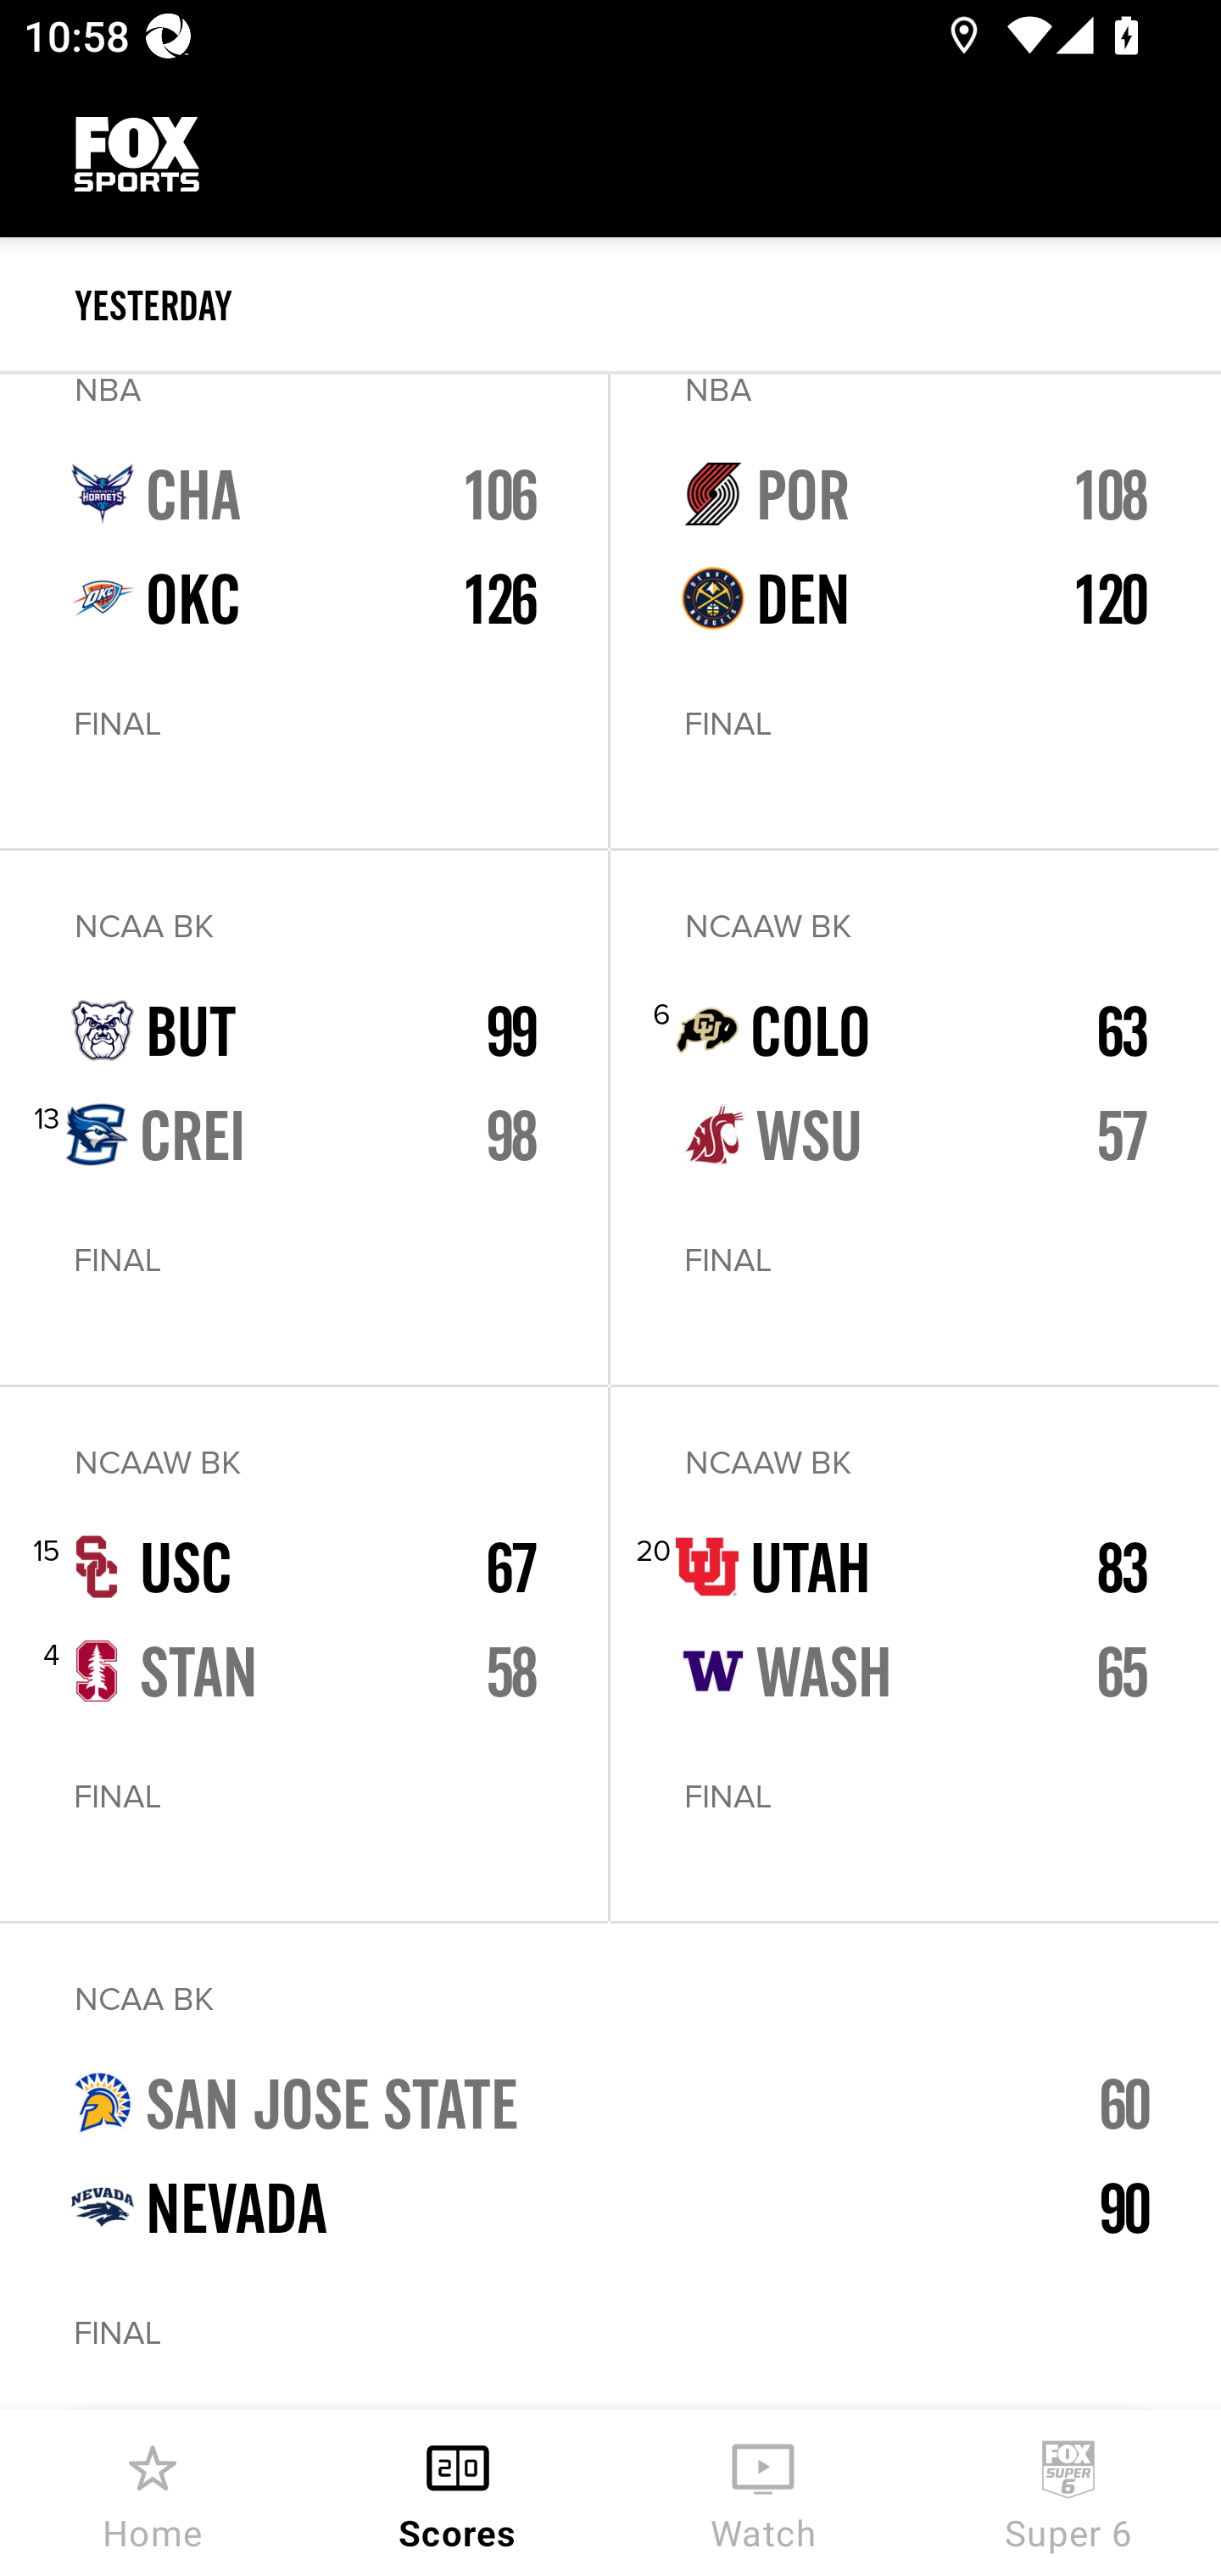 Image resolution: width=1221 pixels, height=2576 pixels. Describe the element at coordinates (914, 1653) in the screenshot. I see `NCAAW BK 20 UTAH 83 WASH 65 FINAL` at that location.